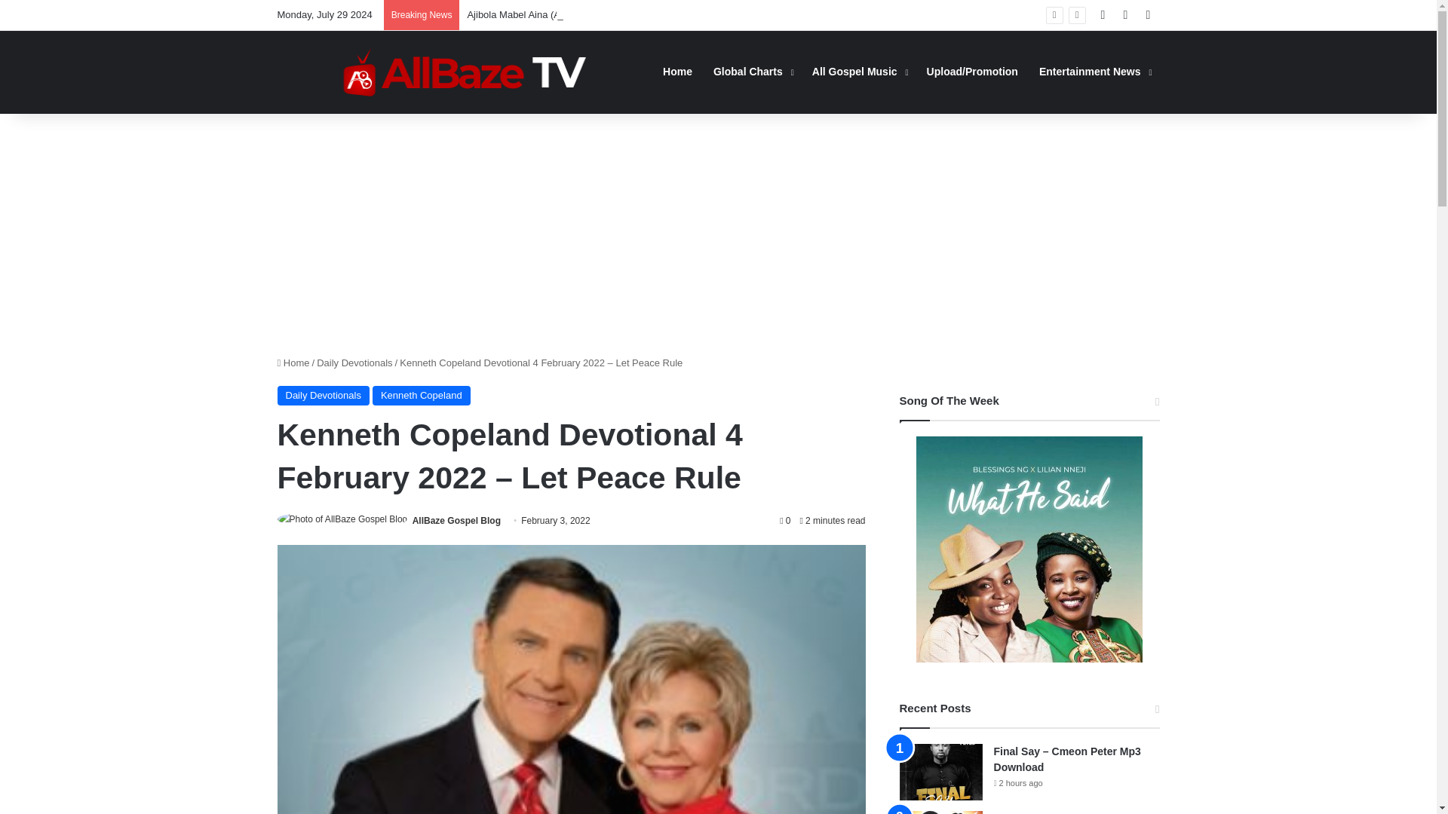  What do you see at coordinates (421, 395) in the screenshot?
I see `Kenneth Copeland` at bounding box center [421, 395].